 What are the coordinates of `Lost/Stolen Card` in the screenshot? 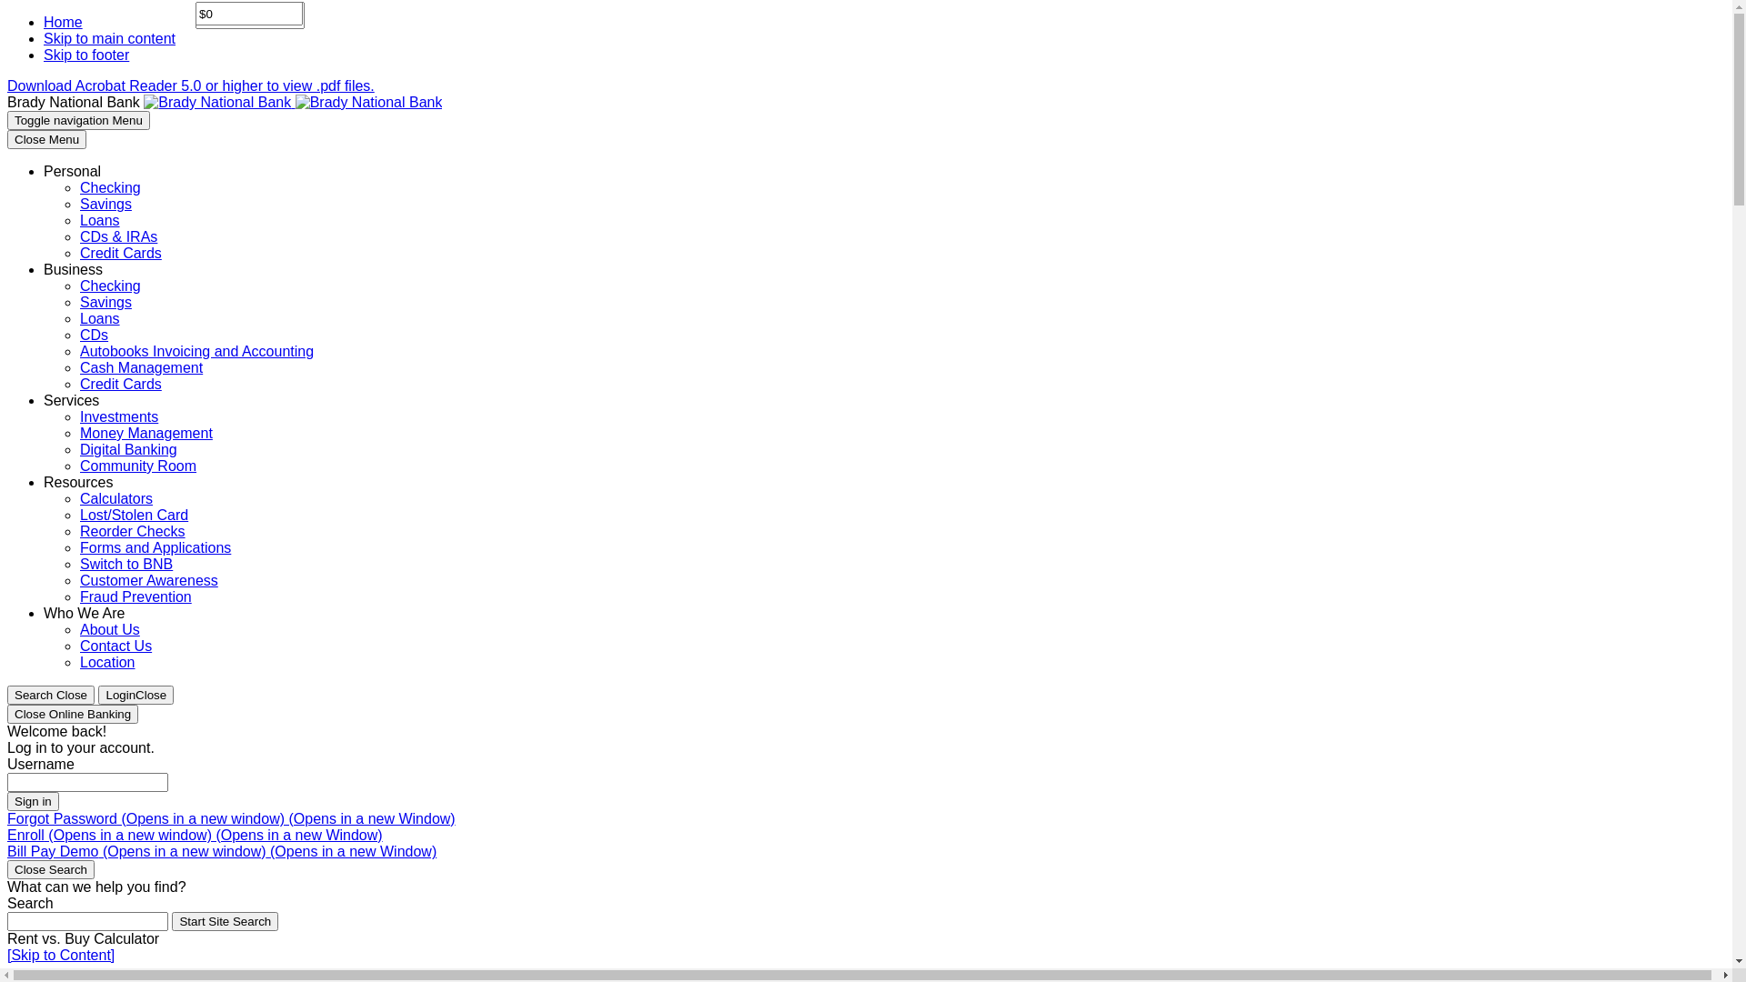 It's located at (135, 515).